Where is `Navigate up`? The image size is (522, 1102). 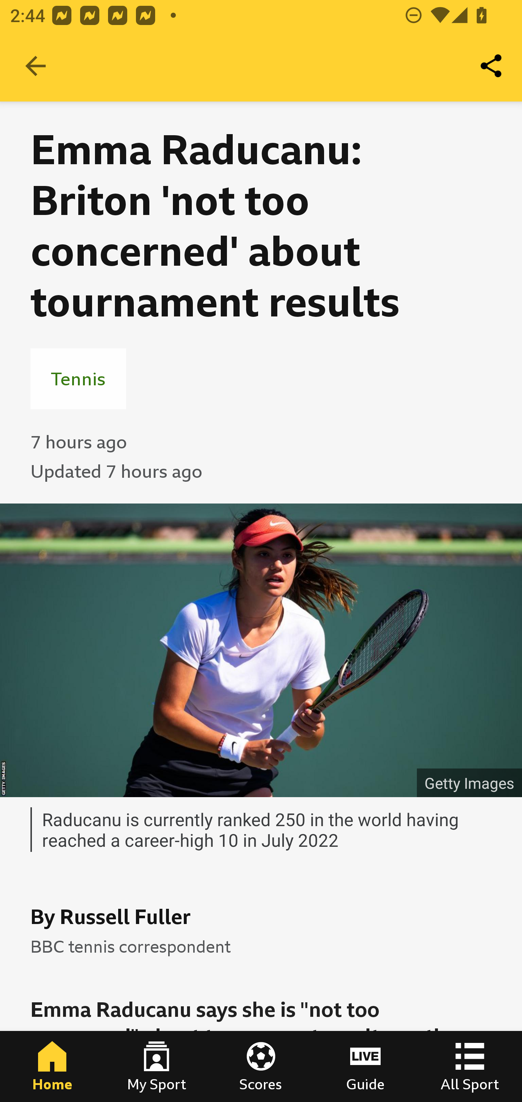
Navigate up is located at coordinates (36, 66).